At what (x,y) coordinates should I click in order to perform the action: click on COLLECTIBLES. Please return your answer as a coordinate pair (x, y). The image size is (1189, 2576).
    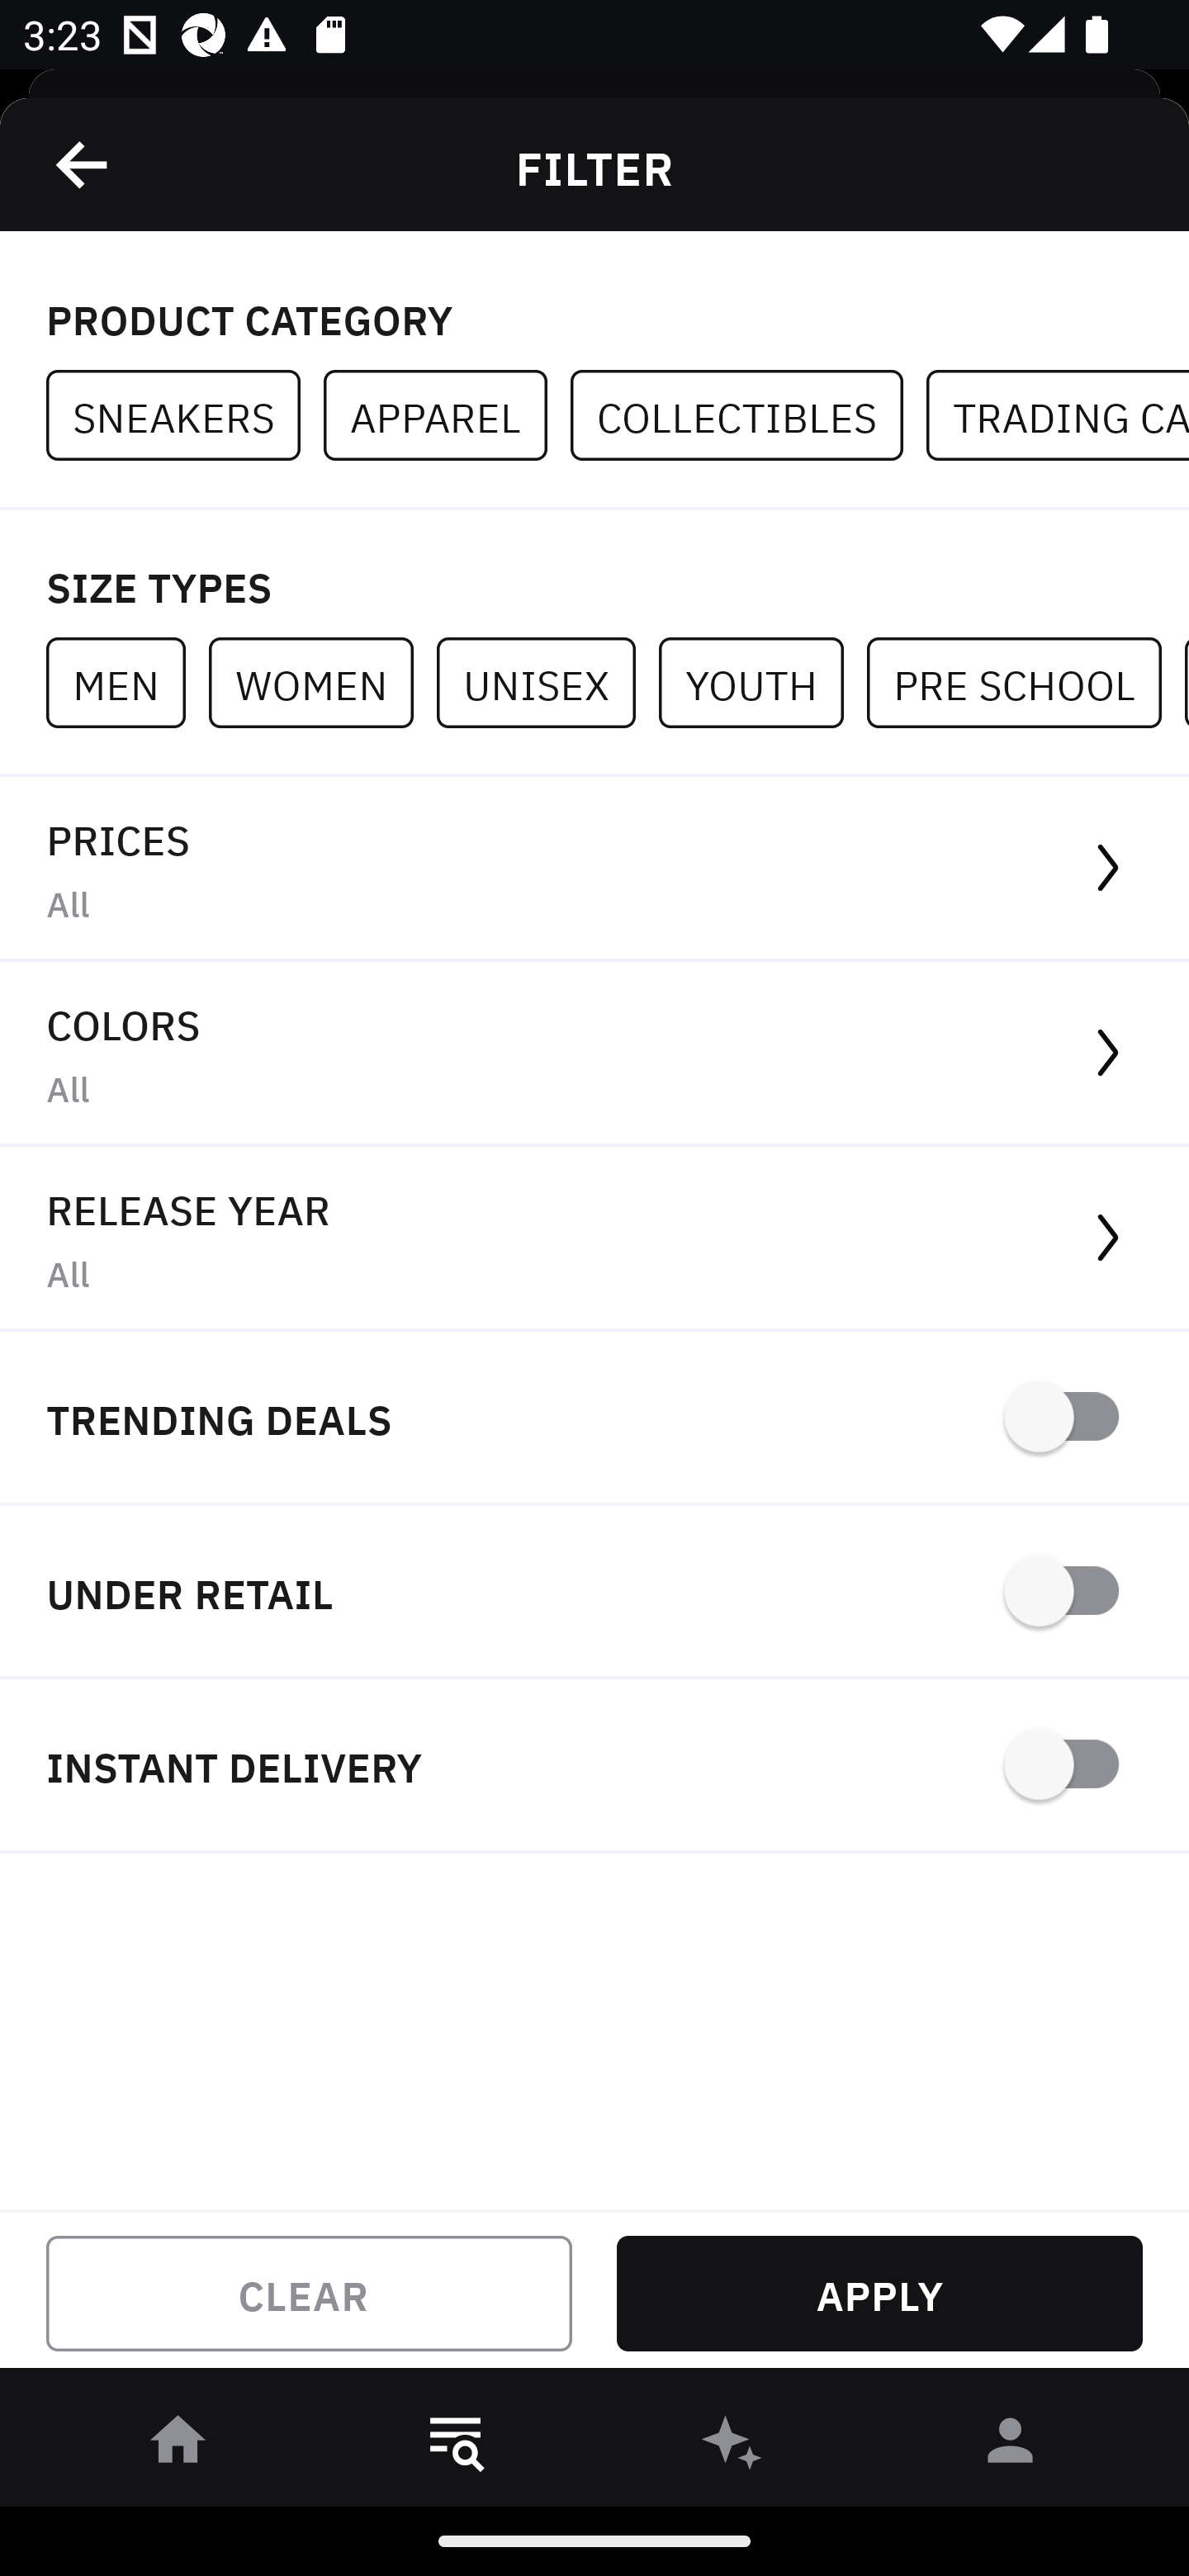
    Looking at the image, I should click on (748, 416).